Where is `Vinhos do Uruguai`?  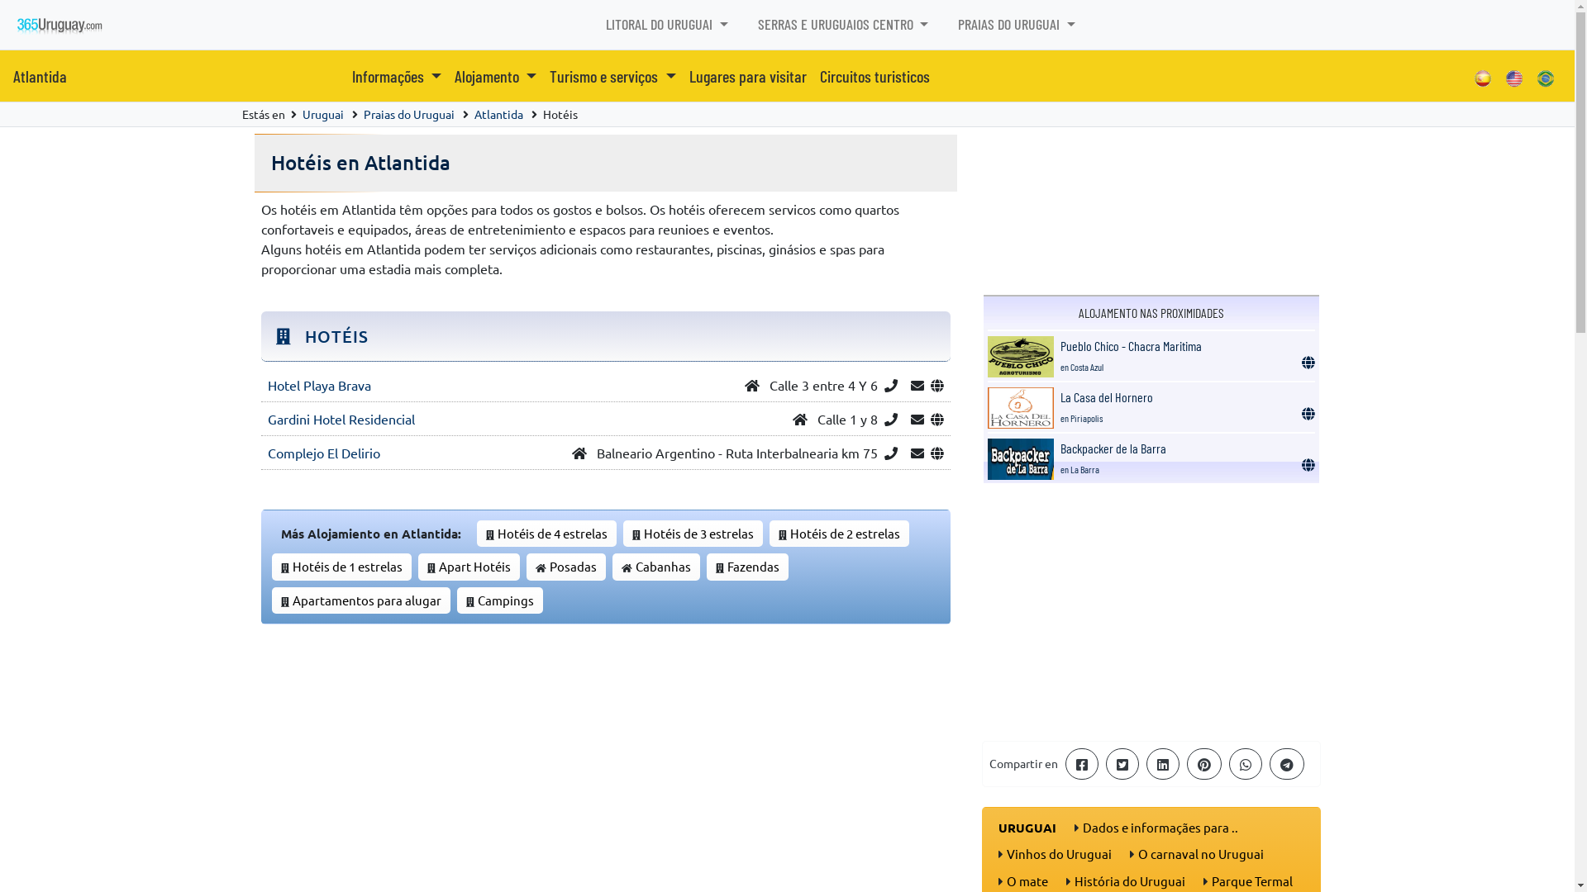
Vinhos do Uruguai is located at coordinates (1060, 854).